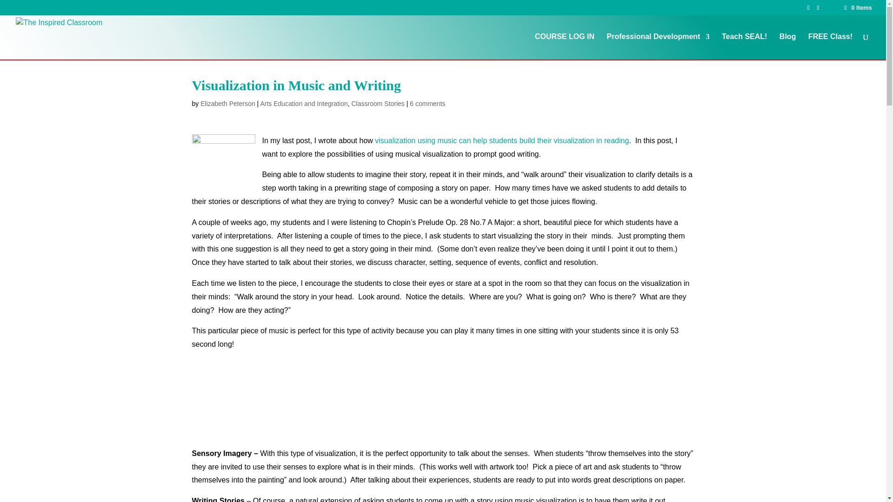  What do you see at coordinates (228, 103) in the screenshot?
I see `Posts by Elizabeth Peterson` at bounding box center [228, 103].